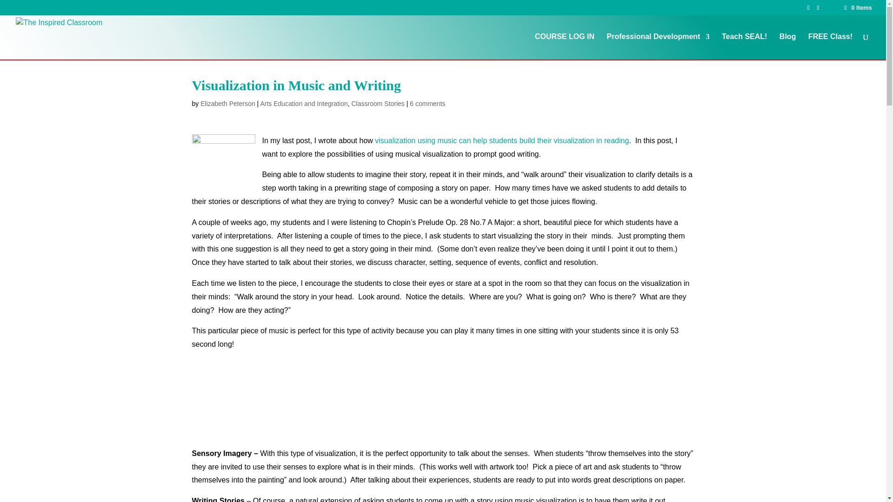  What do you see at coordinates (228, 103) in the screenshot?
I see `Posts by Elizabeth Peterson` at bounding box center [228, 103].